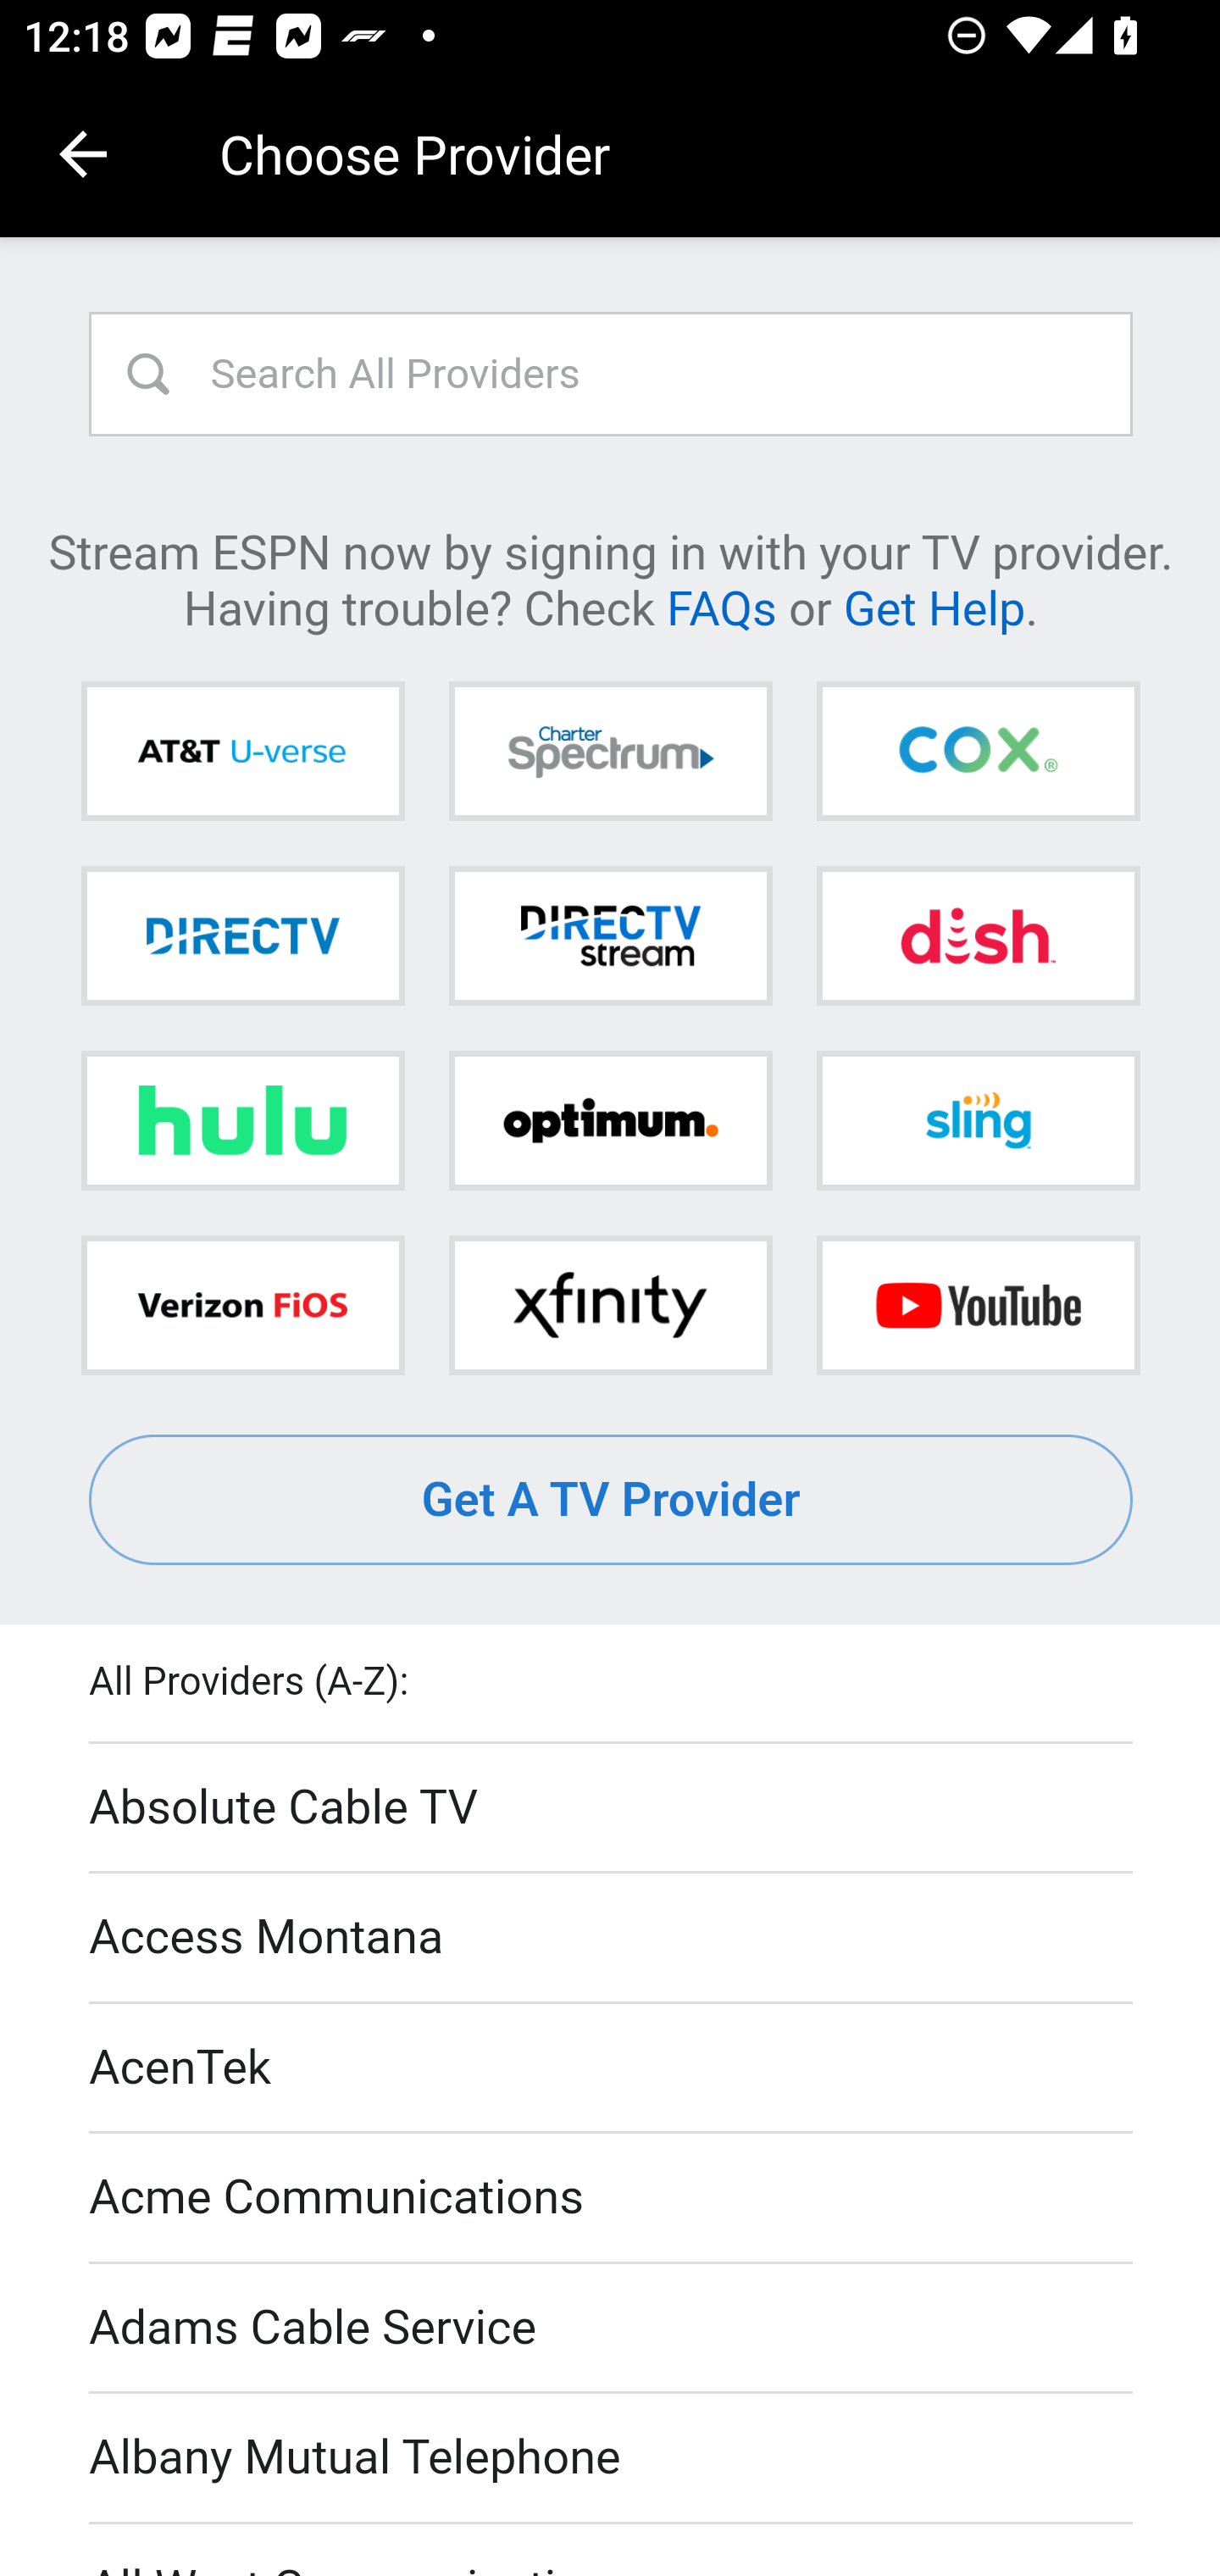 Image resolution: width=1220 pixels, height=2576 pixels. Describe the element at coordinates (612, 1808) in the screenshot. I see `Absolute Cable TV` at that location.